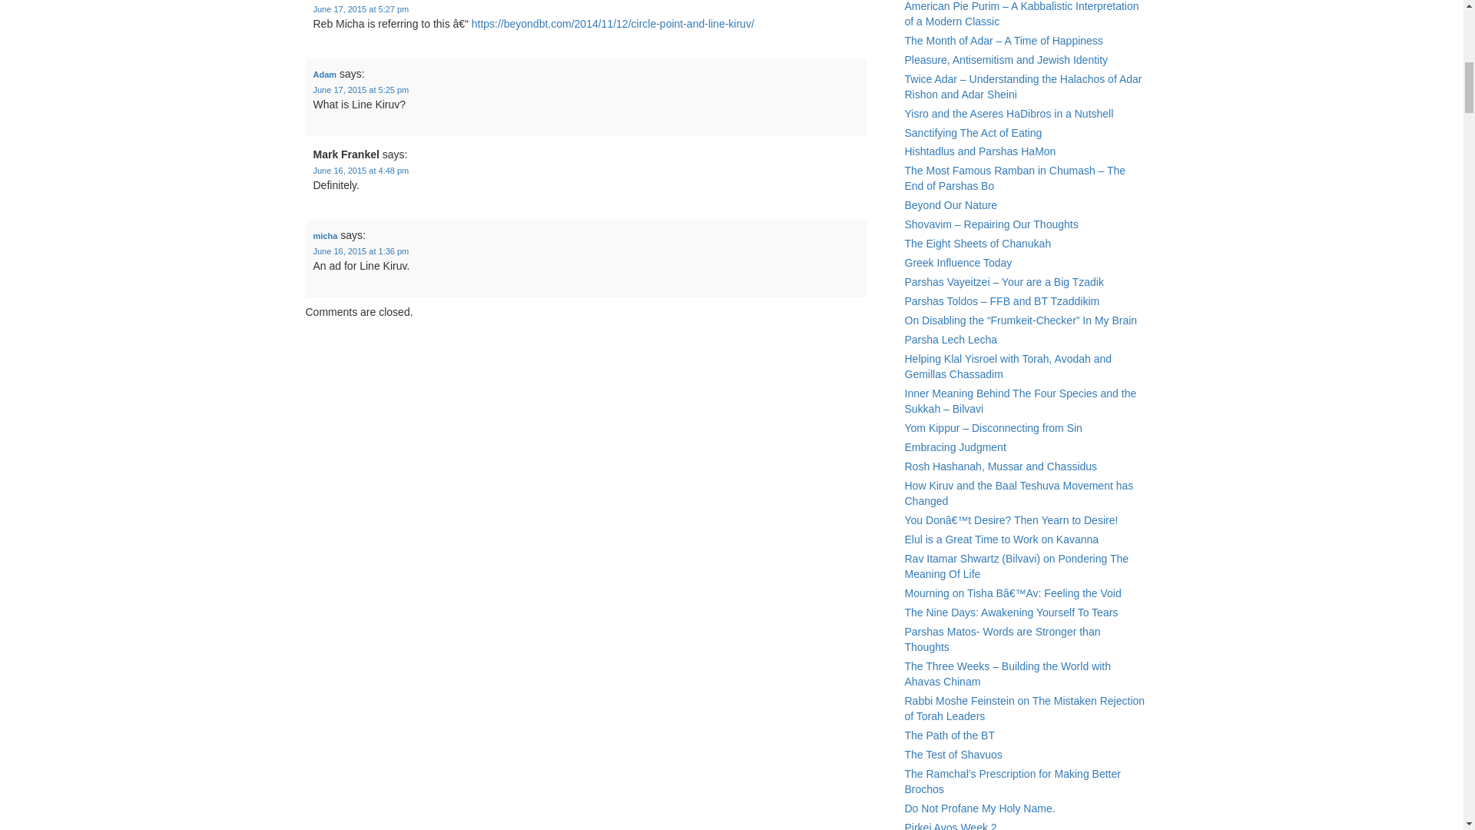 Image resolution: width=1475 pixels, height=830 pixels. Describe the element at coordinates (361, 90) in the screenshot. I see `June 17, 2015 at 5:25 pm` at that location.